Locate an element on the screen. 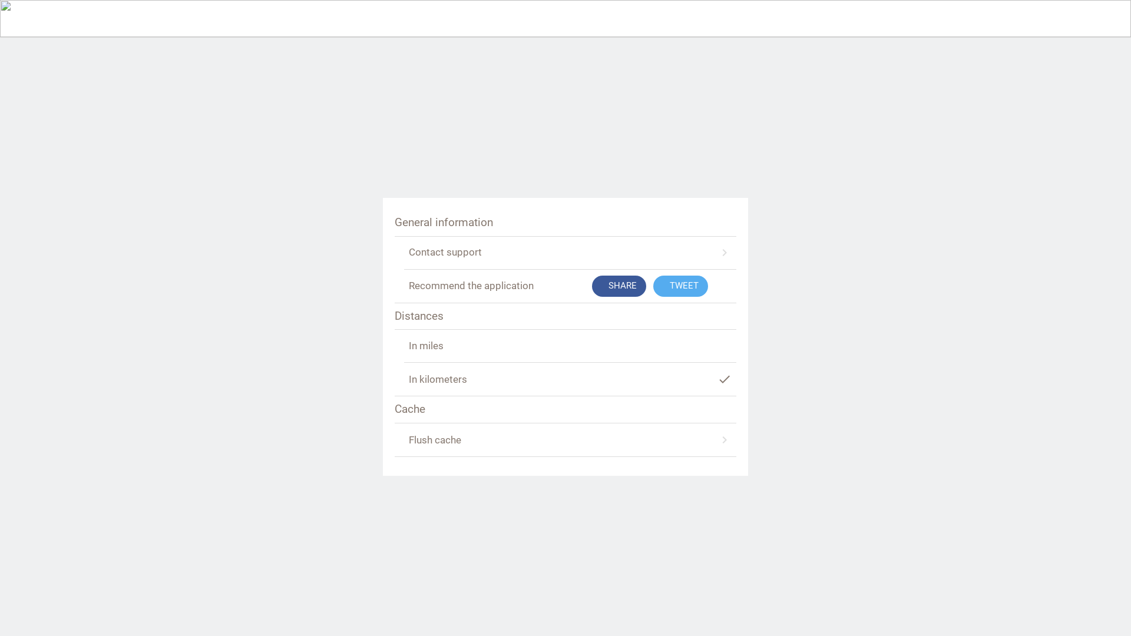 This screenshot has width=1131, height=636. SHARE is located at coordinates (619, 286).